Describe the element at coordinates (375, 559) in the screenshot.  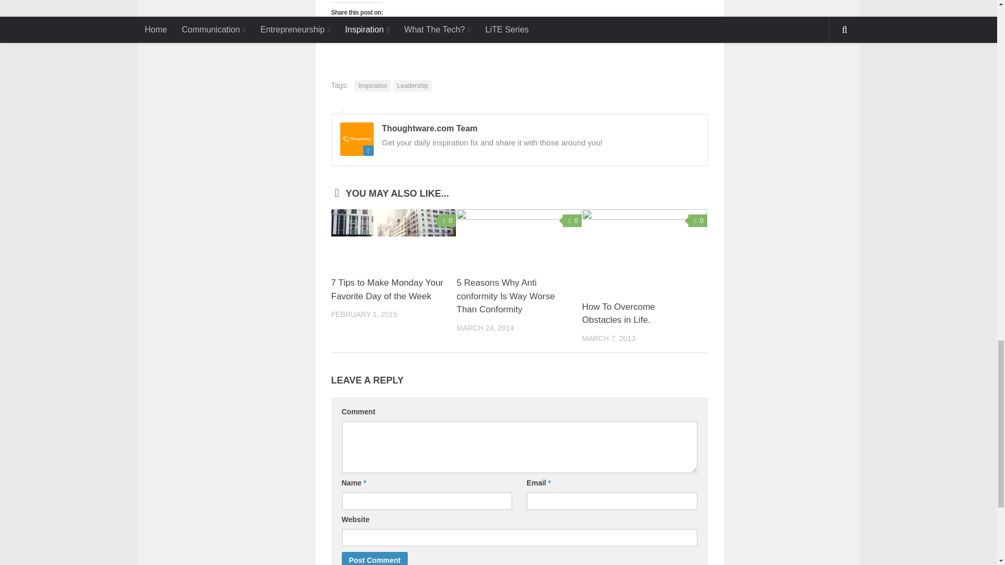
I see `Post Comment` at that location.